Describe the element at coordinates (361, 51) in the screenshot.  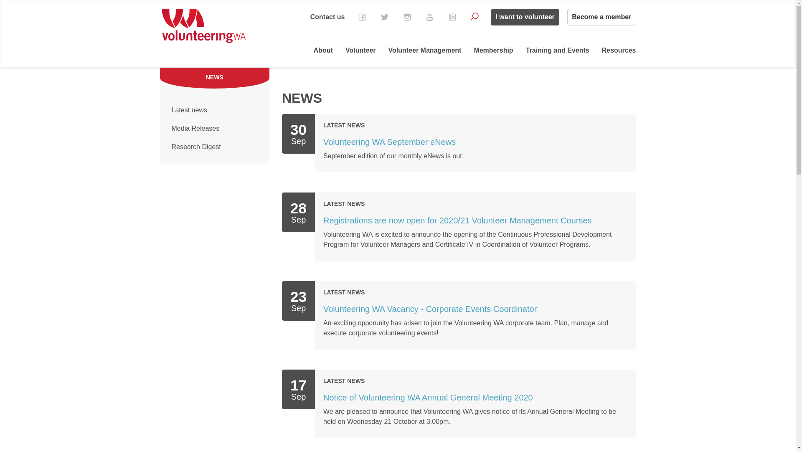
I see `Volunteer` at that location.